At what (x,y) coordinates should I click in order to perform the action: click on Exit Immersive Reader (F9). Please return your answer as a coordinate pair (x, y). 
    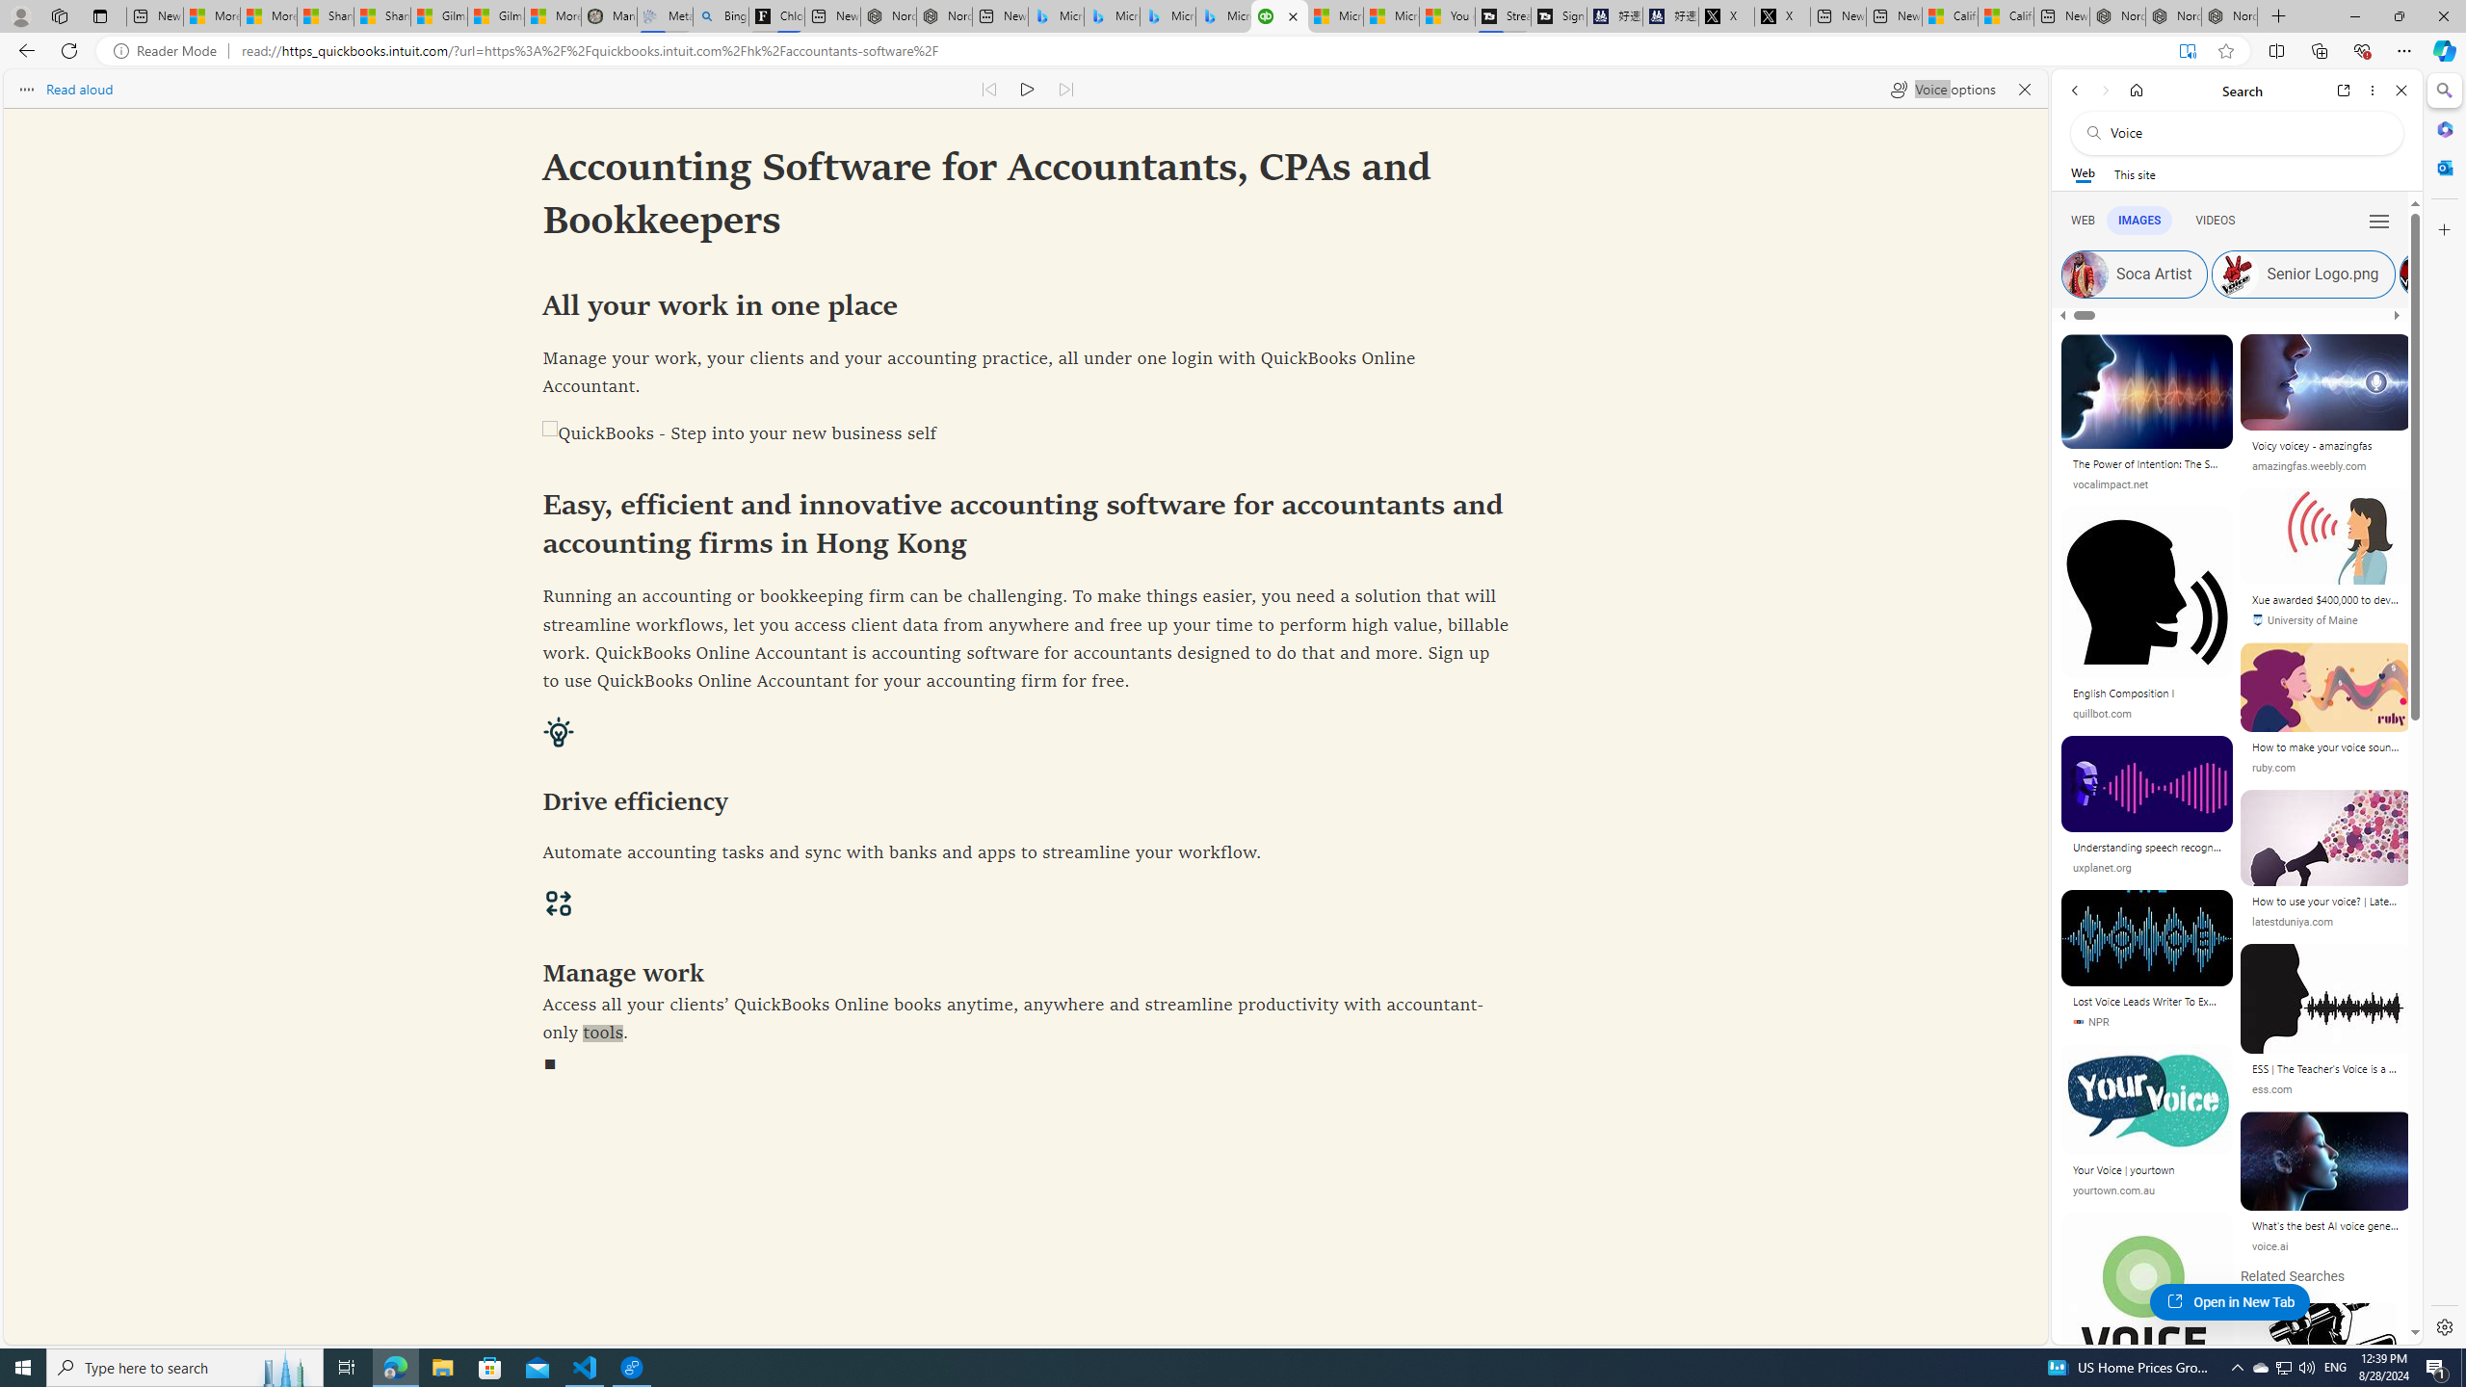
    Looking at the image, I should click on (2187, 51).